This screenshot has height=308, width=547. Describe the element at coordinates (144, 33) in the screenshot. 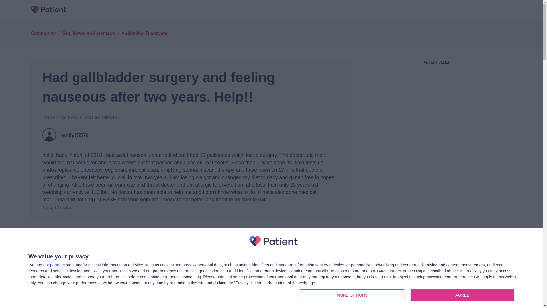

I see `Abdominal Disorders` at that location.